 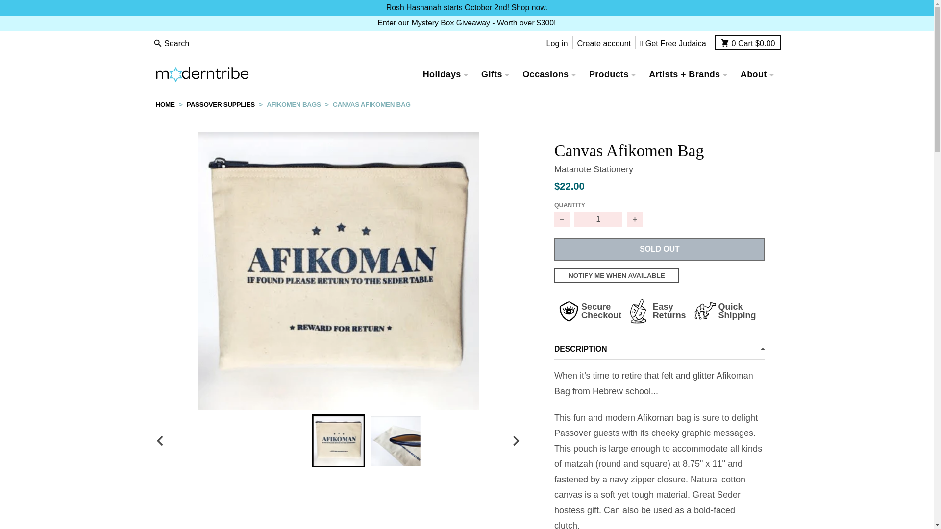 I want to click on Log in, so click(x=557, y=43).